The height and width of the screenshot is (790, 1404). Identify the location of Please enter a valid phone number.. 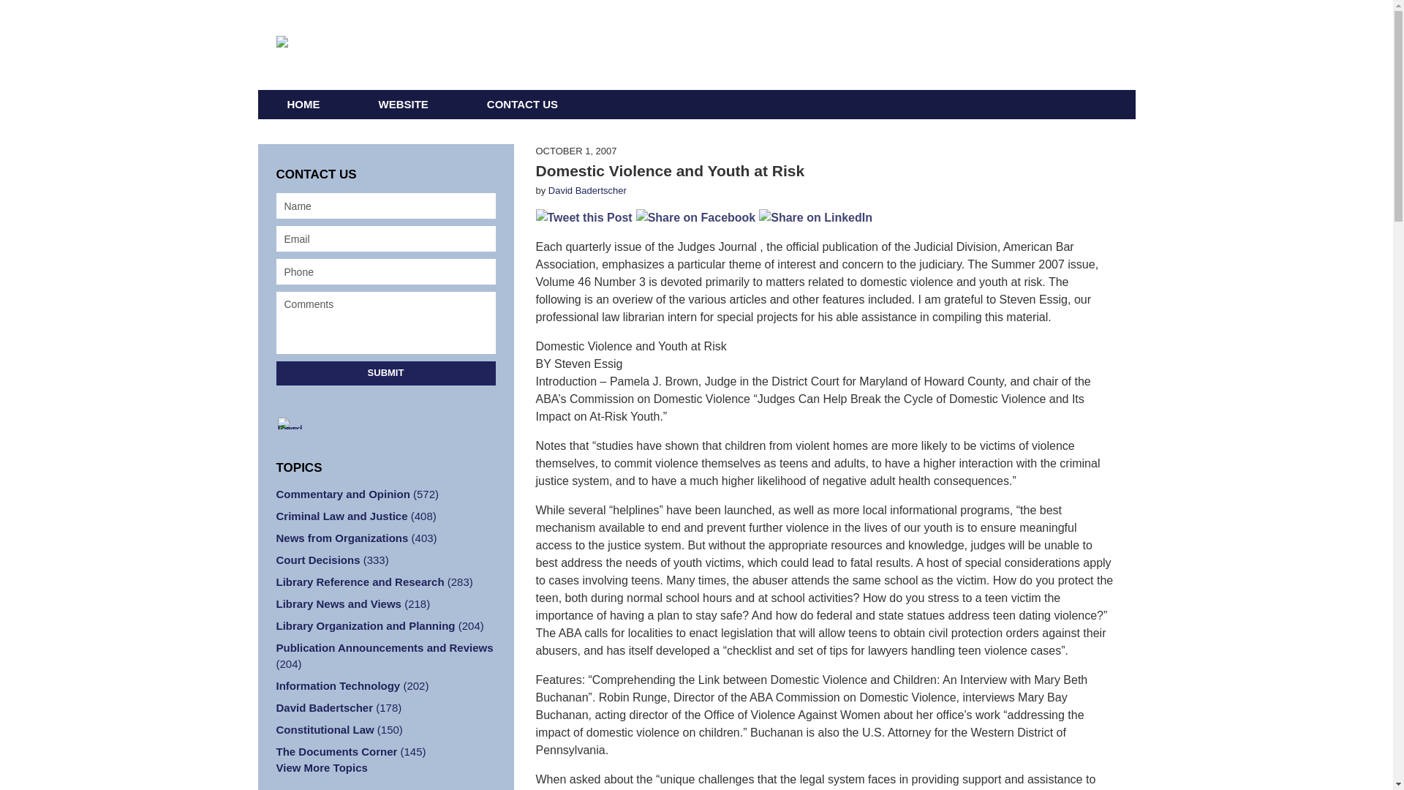
(386, 271).